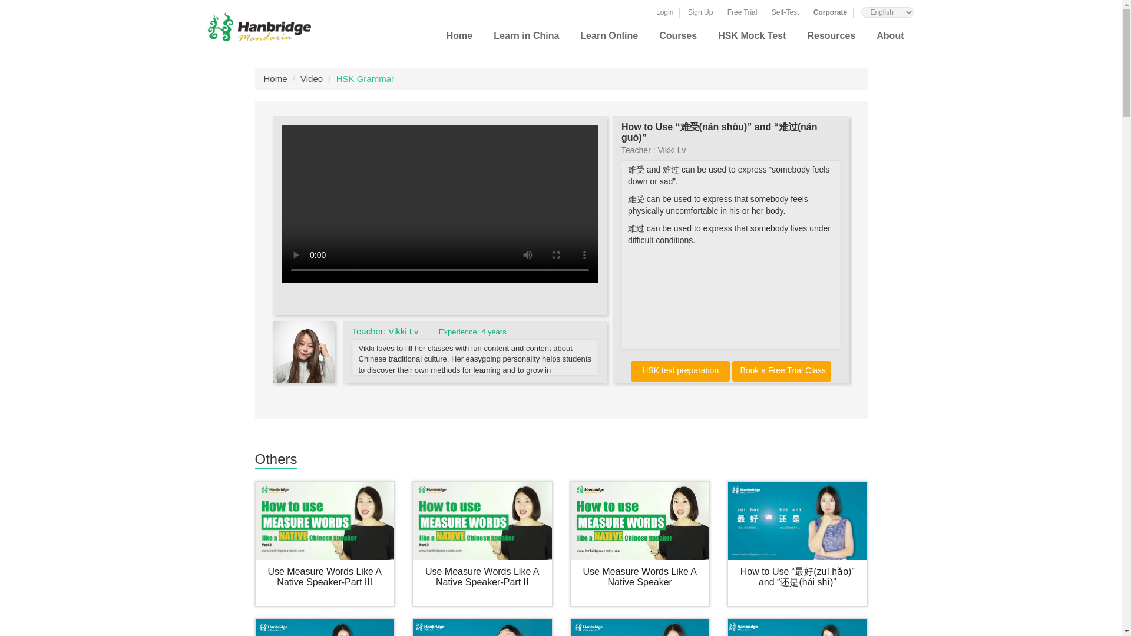 This screenshot has width=1131, height=636. What do you see at coordinates (609, 41) in the screenshot?
I see `Learn Online` at bounding box center [609, 41].